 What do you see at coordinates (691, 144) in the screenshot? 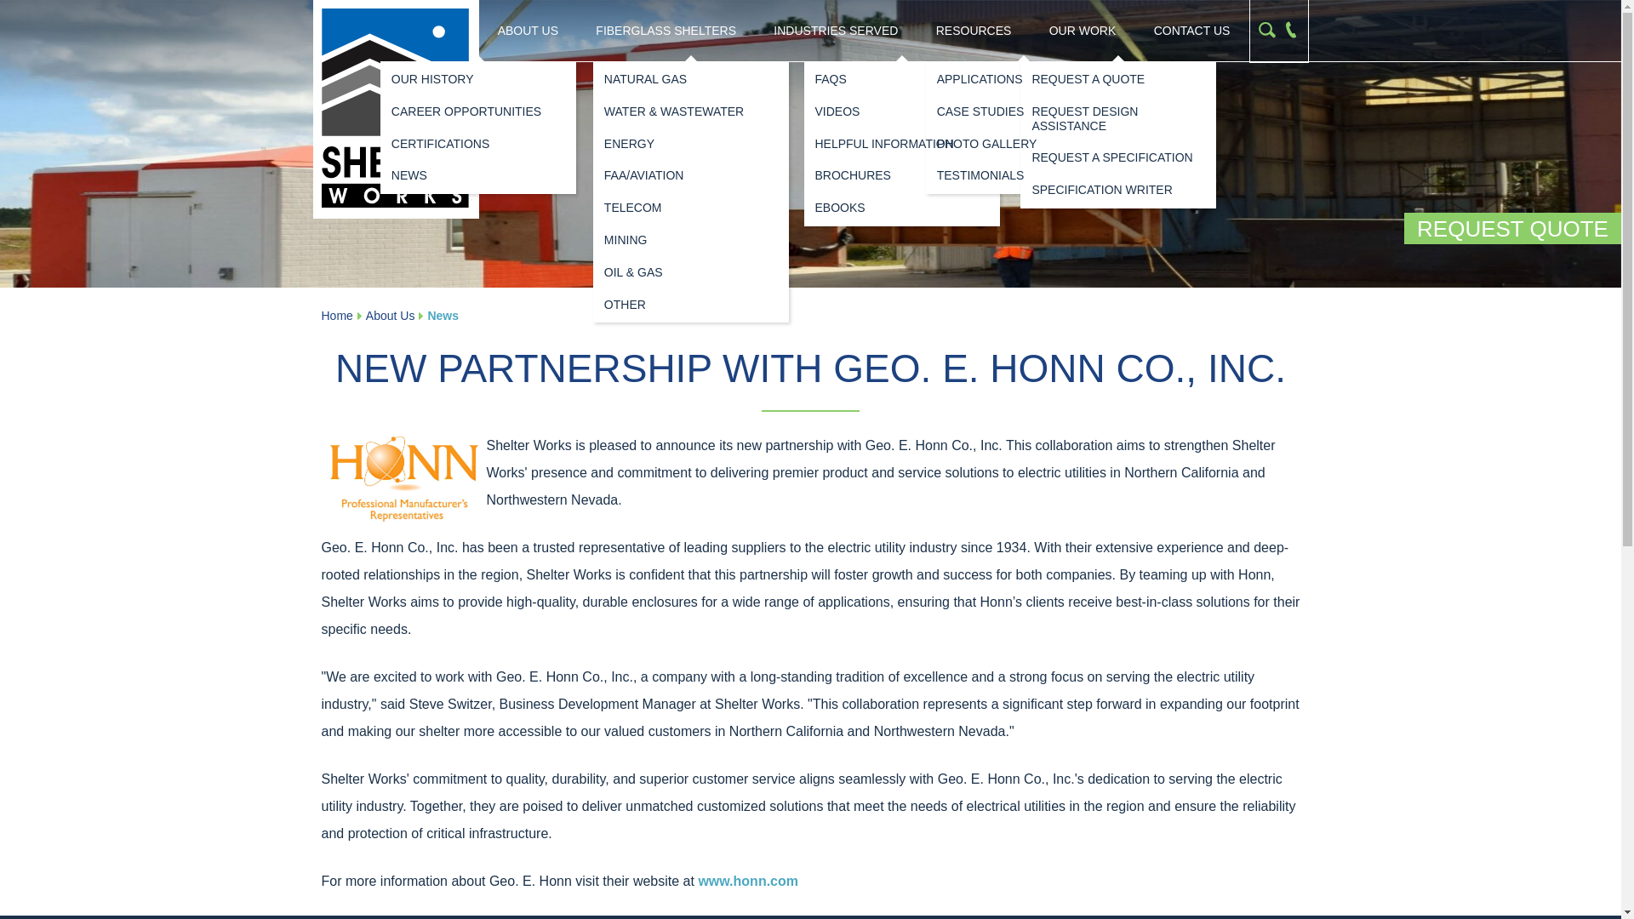
I see `ENERGY` at bounding box center [691, 144].